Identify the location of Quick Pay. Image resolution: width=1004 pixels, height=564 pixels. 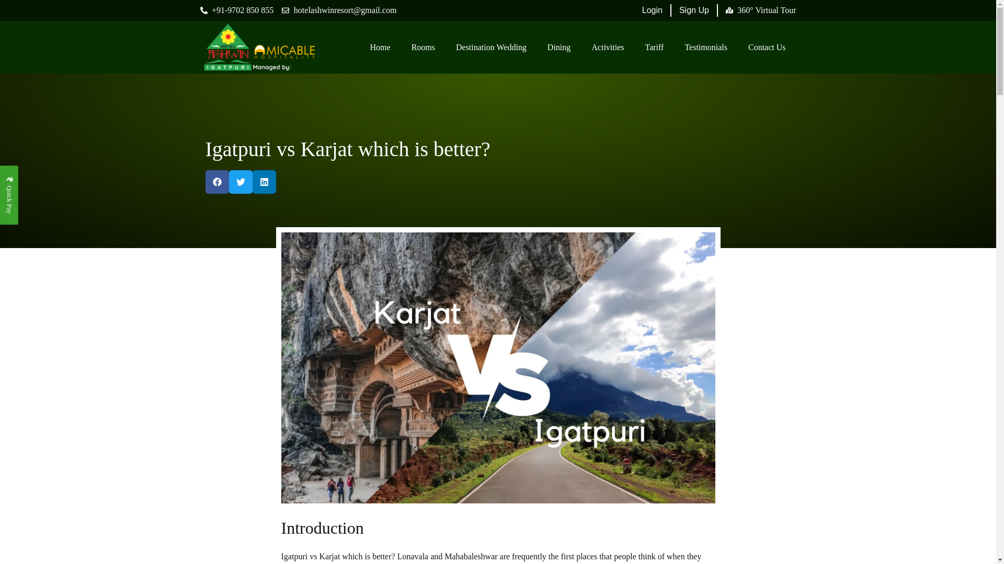
(29, 175).